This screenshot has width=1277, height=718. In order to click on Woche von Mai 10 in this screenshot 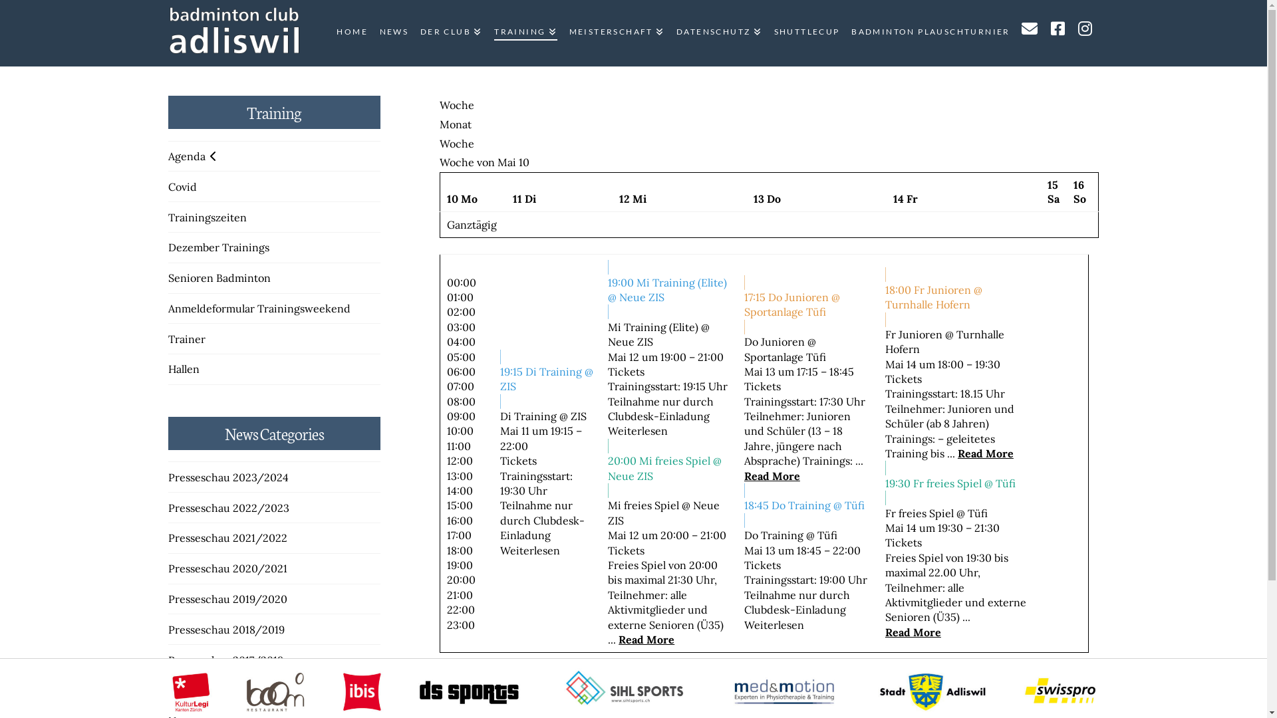, I will do `click(484, 162)`.